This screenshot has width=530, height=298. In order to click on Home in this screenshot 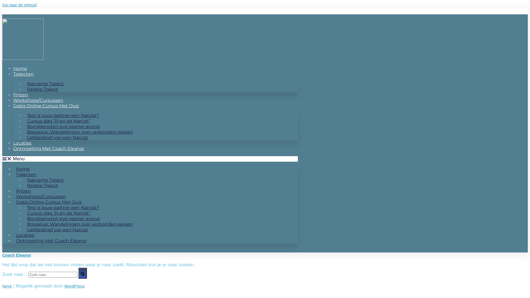, I will do `click(23, 169)`.